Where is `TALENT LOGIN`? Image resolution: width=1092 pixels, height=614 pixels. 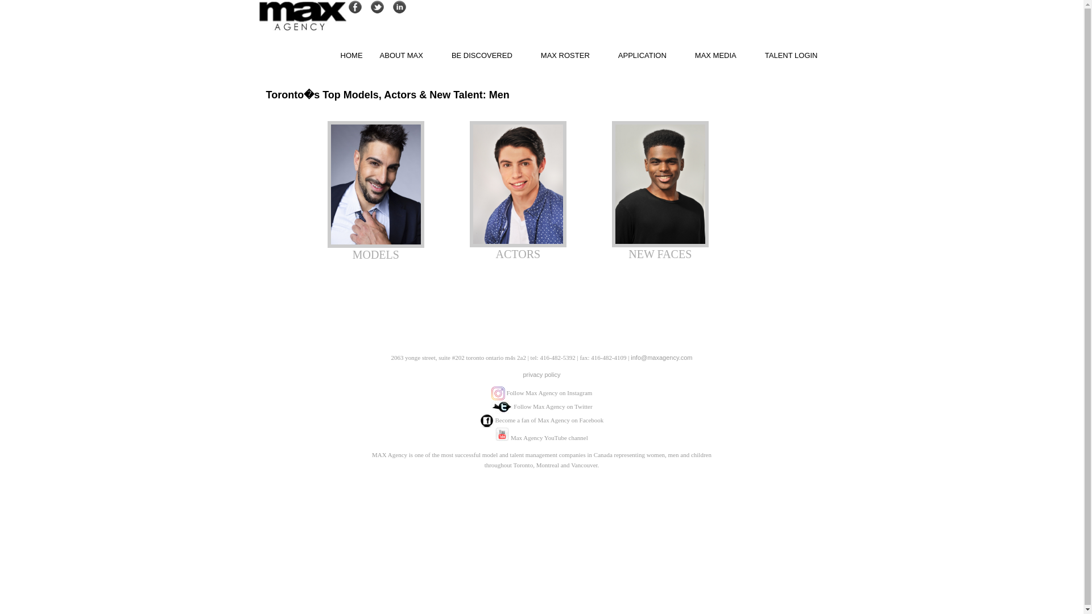
TALENT LOGIN is located at coordinates (792, 55).